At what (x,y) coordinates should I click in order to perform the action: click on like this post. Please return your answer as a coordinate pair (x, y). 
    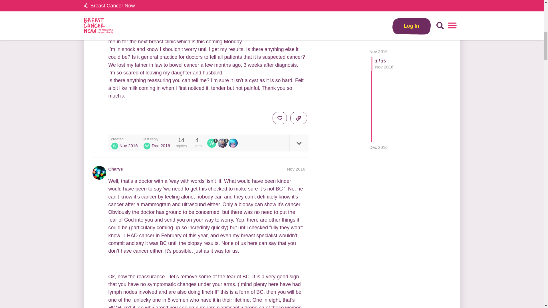
    Looking at the image, I should click on (279, 118).